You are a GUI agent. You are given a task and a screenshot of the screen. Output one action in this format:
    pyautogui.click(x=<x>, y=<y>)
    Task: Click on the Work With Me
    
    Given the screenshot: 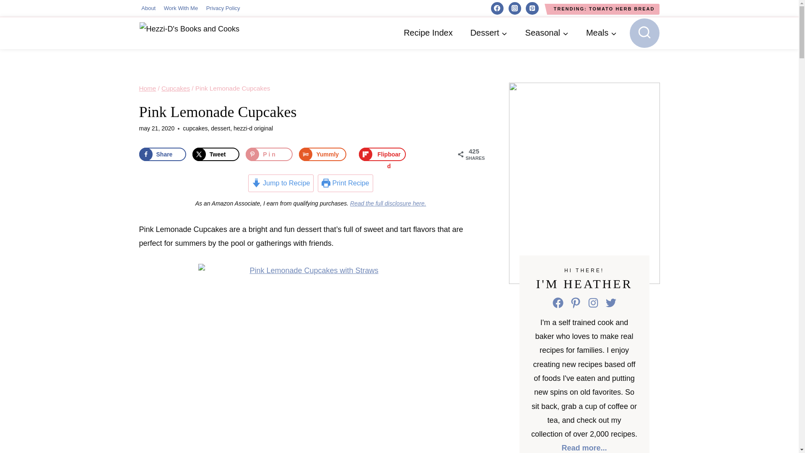 What is the action you would take?
    pyautogui.click(x=180, y=8)
    